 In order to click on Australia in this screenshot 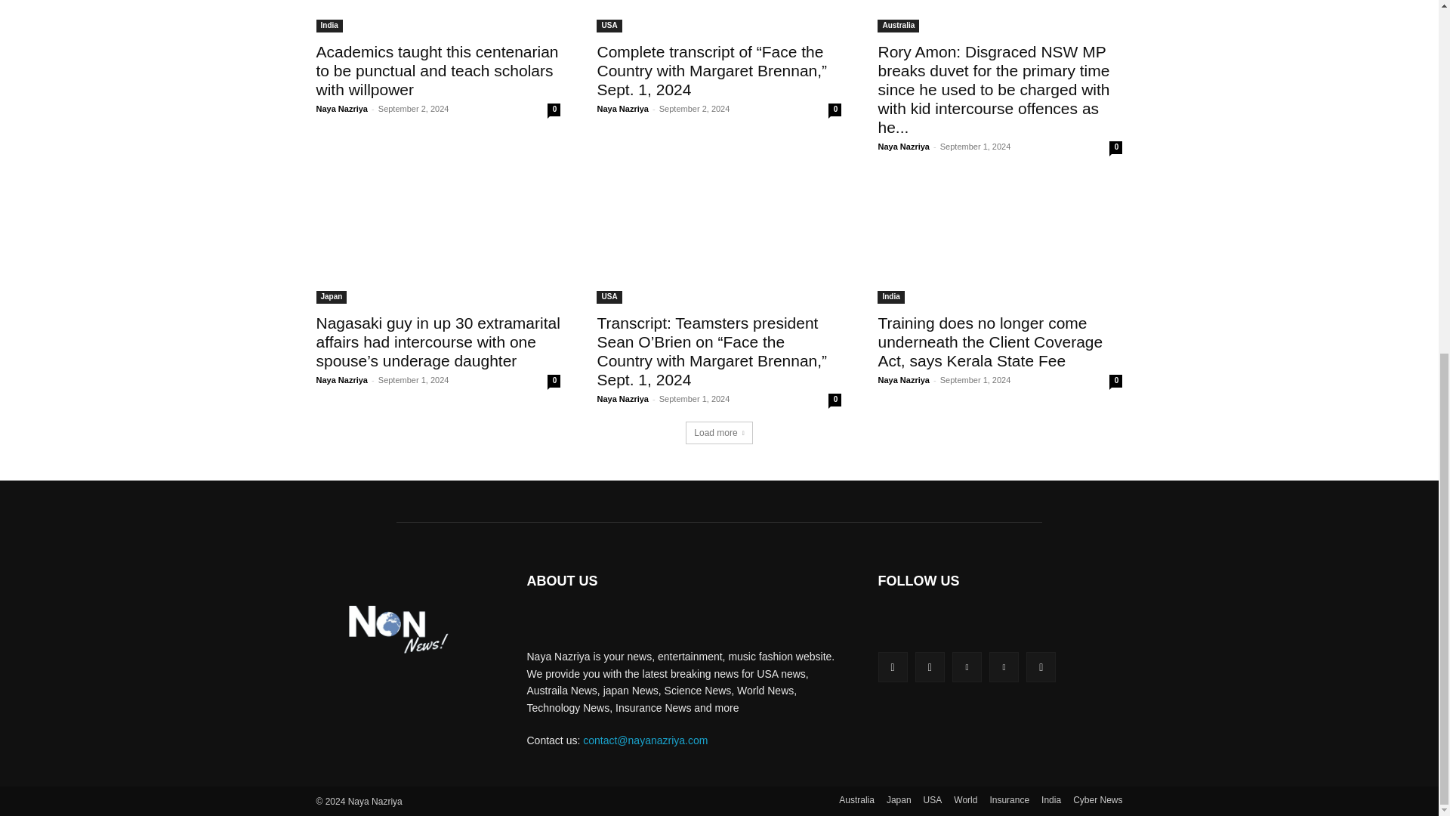, I will do `click(898, 26)`.